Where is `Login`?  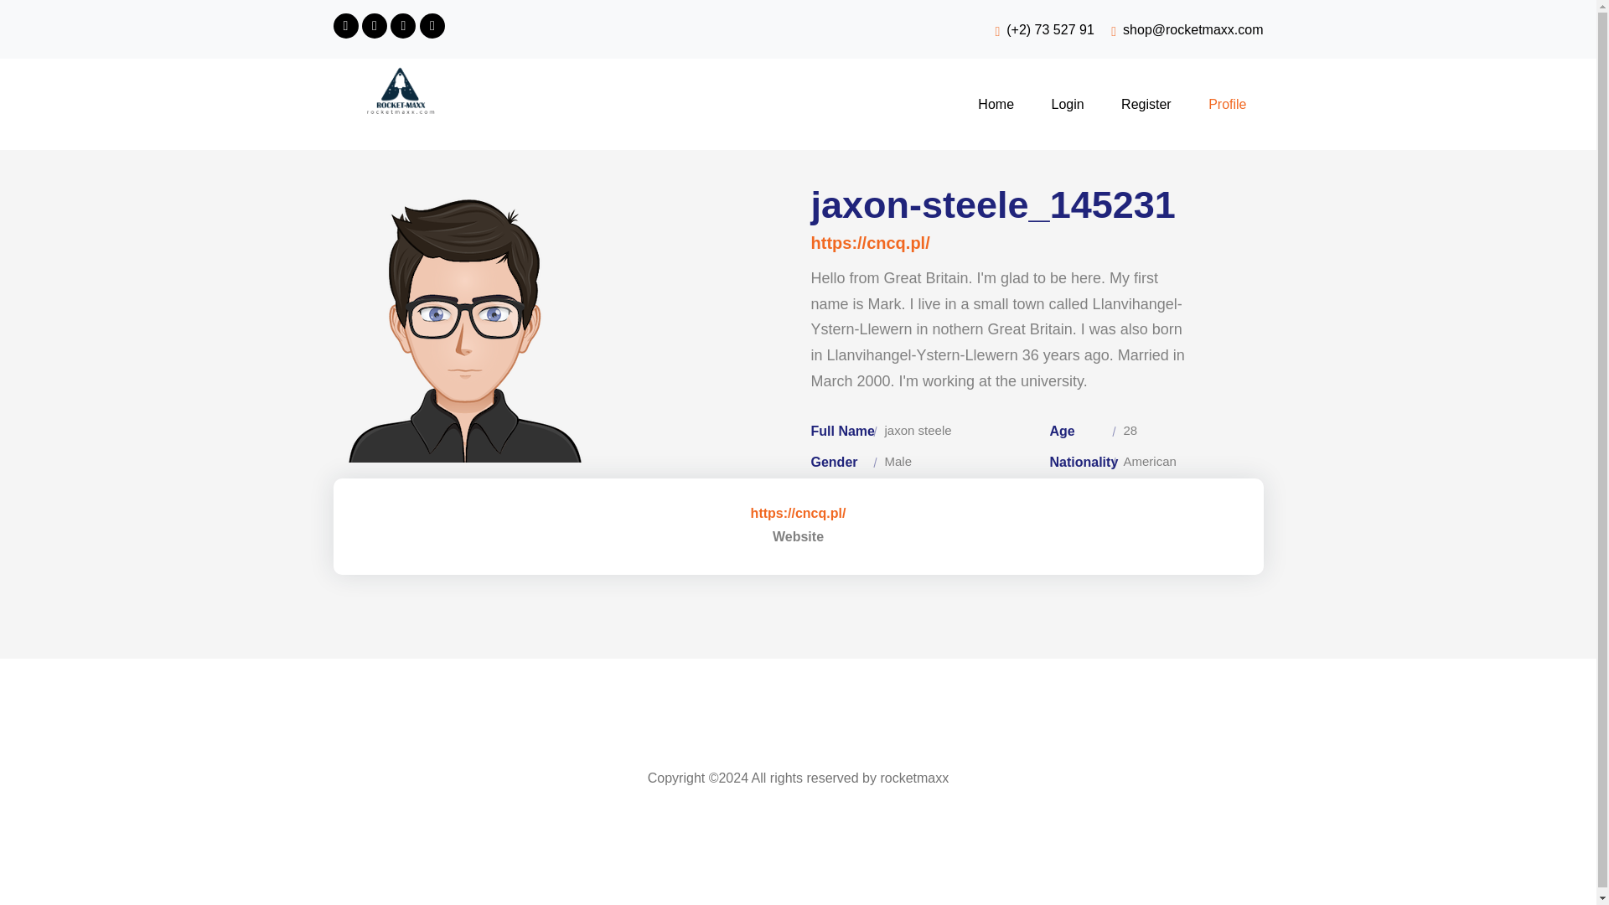 Login is located at coordinates (1068, 104).